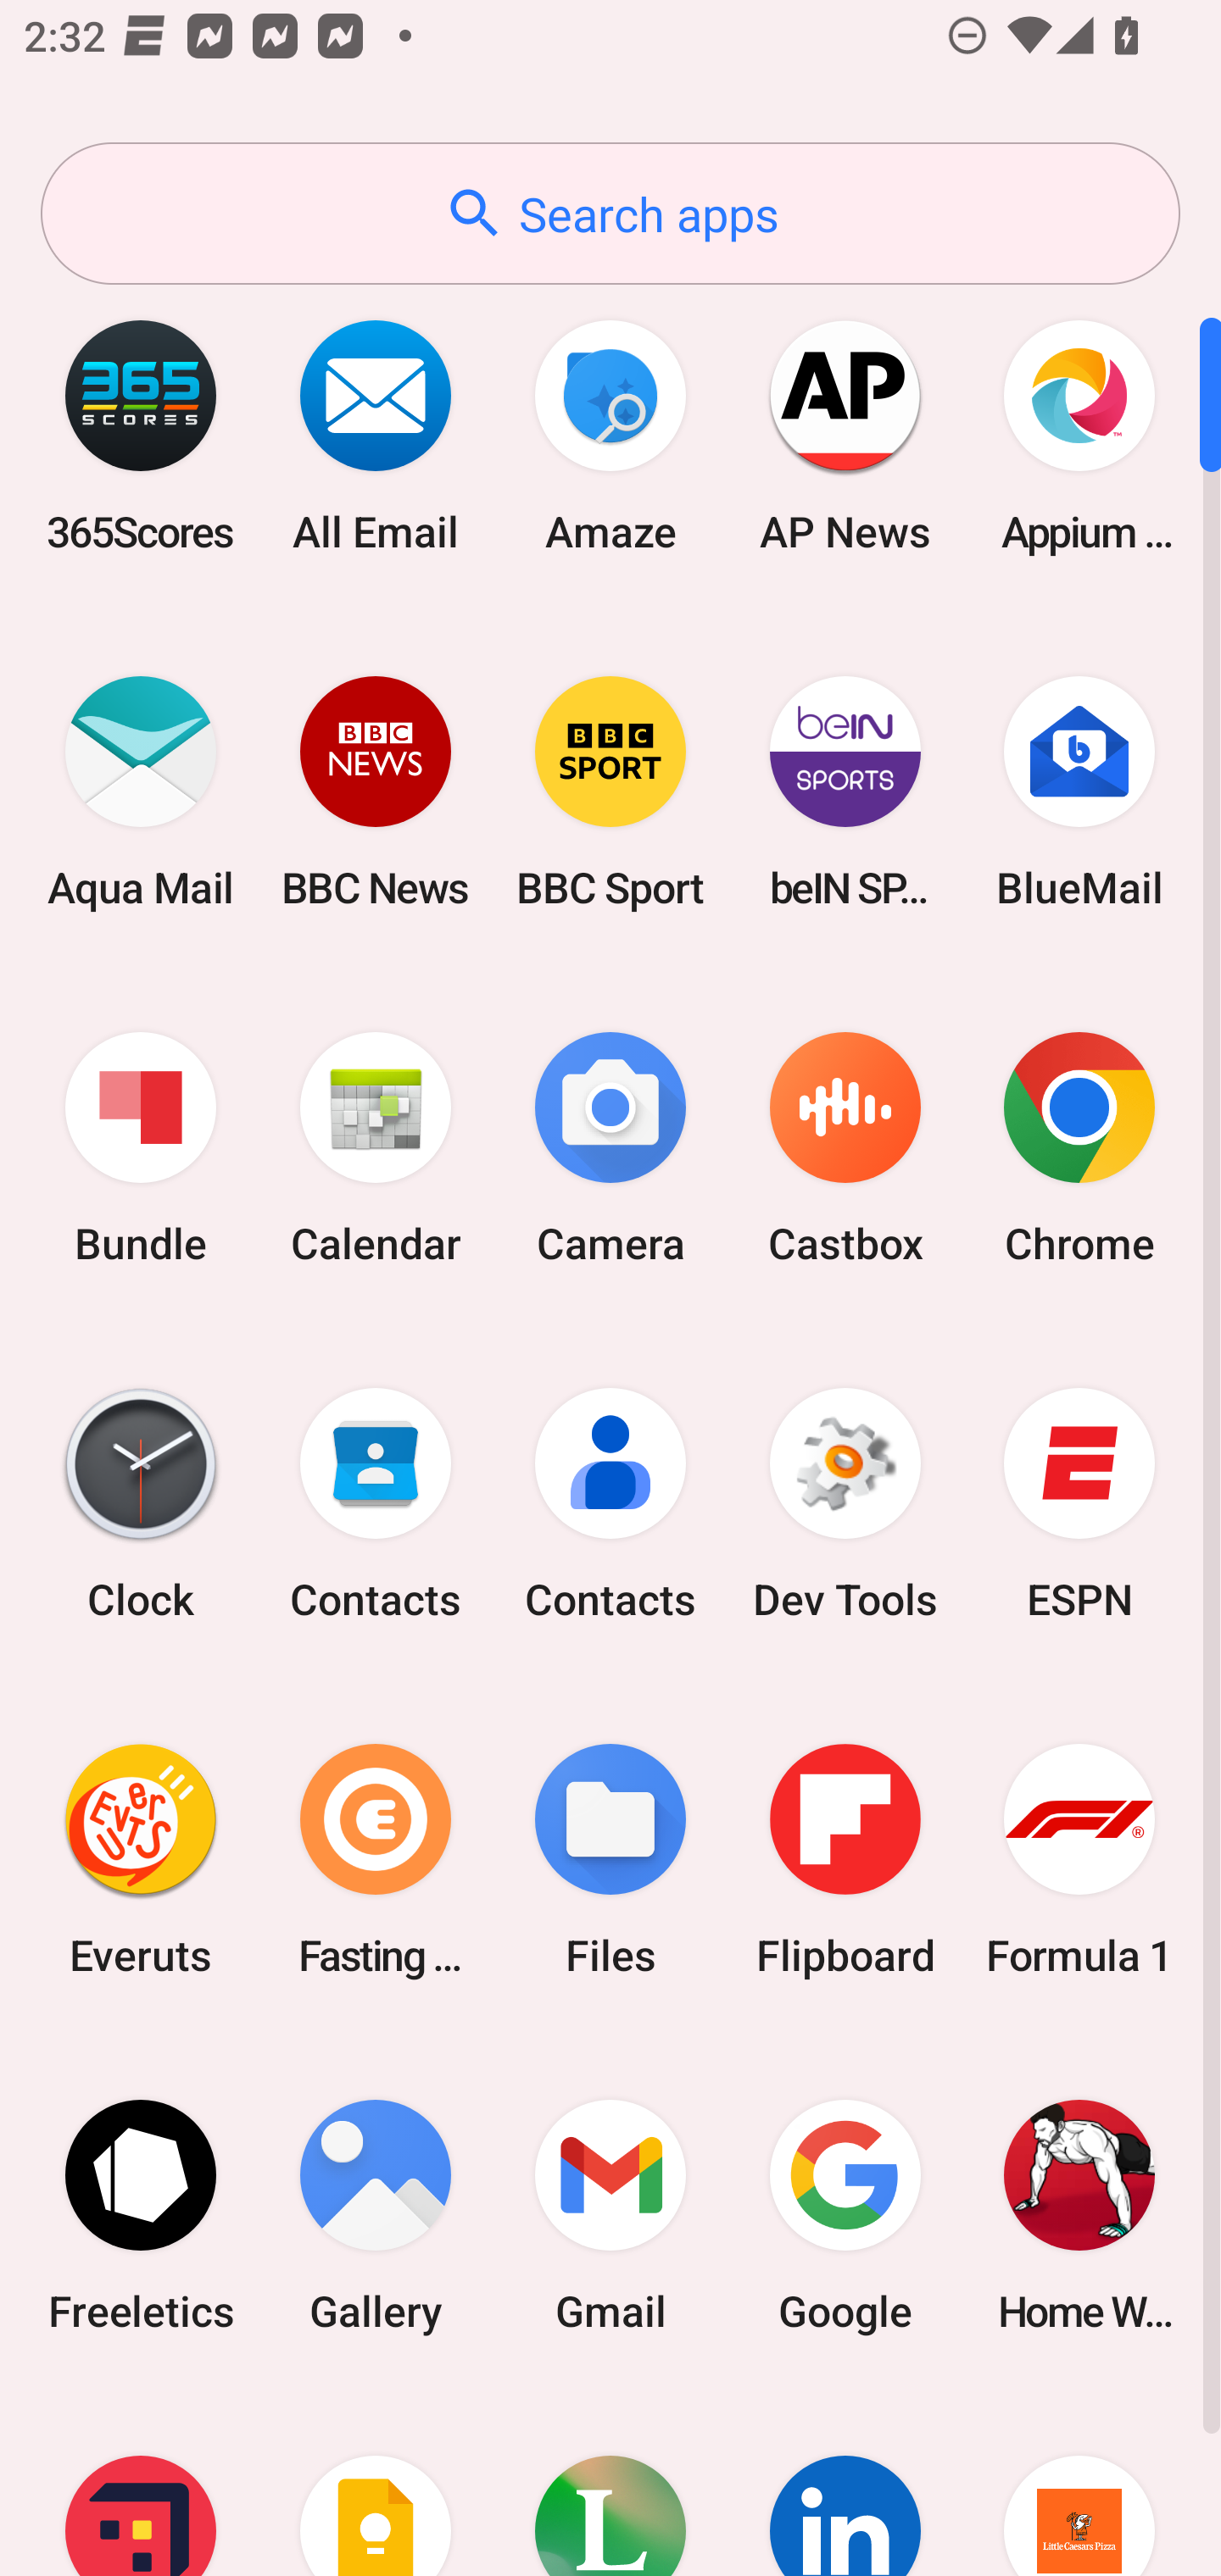  I want to click on Camera, so click(610, 1149).